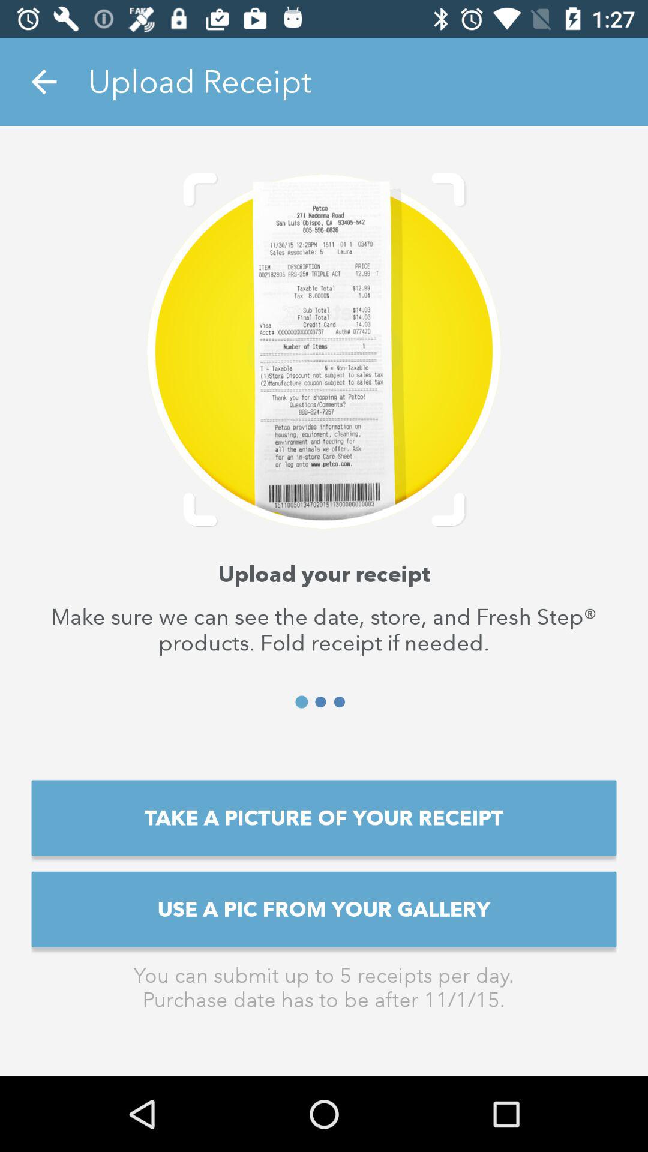 This screenshot has width=648, height=1152. I want to click on select the item at the top left corner, so click(44, 82).